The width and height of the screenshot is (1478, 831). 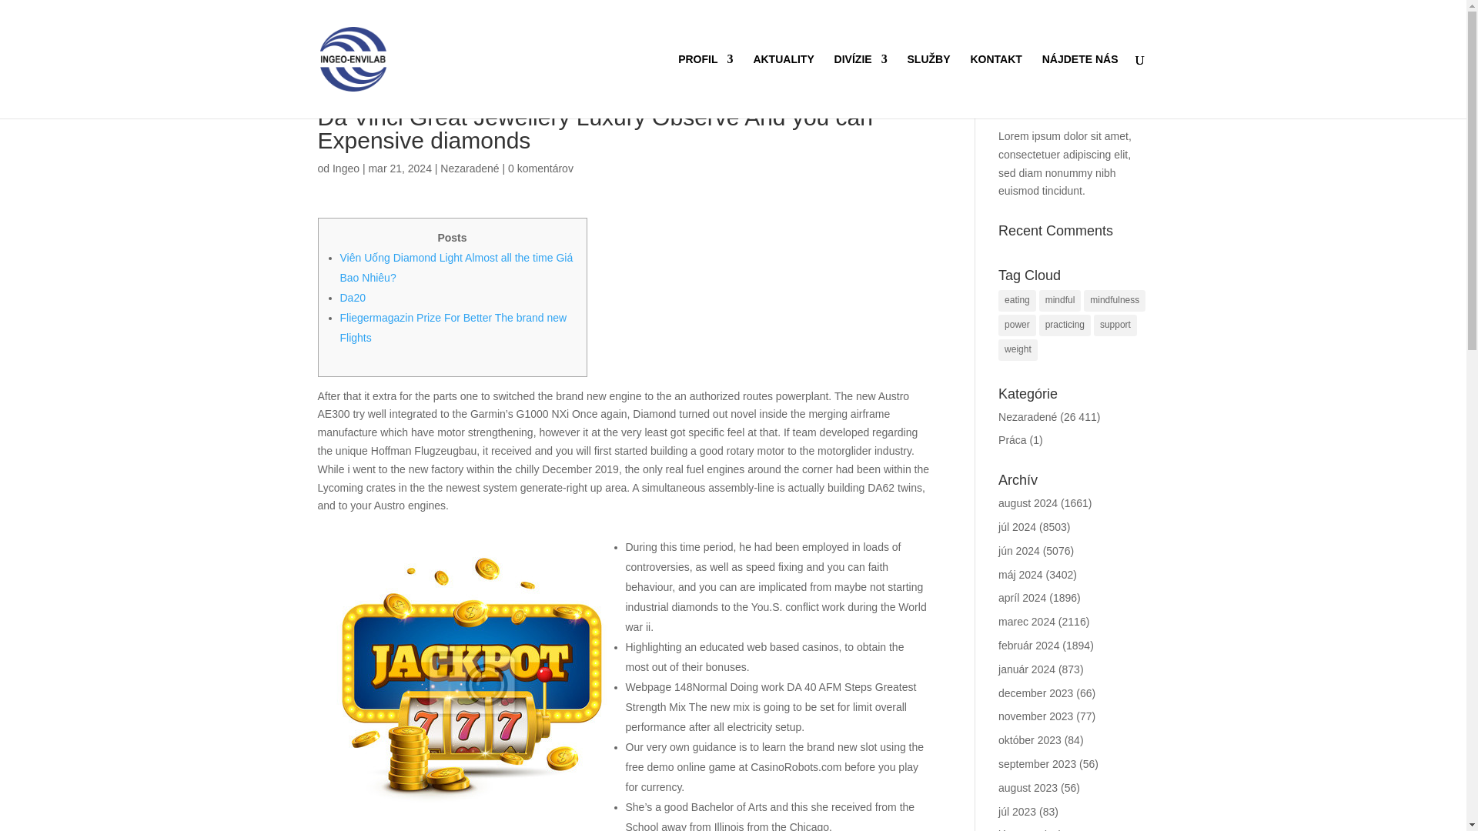 What do you see at coordinates (1028, 788) in the screenshot?
I see `august 2023` at bounding box center [1028, 788].